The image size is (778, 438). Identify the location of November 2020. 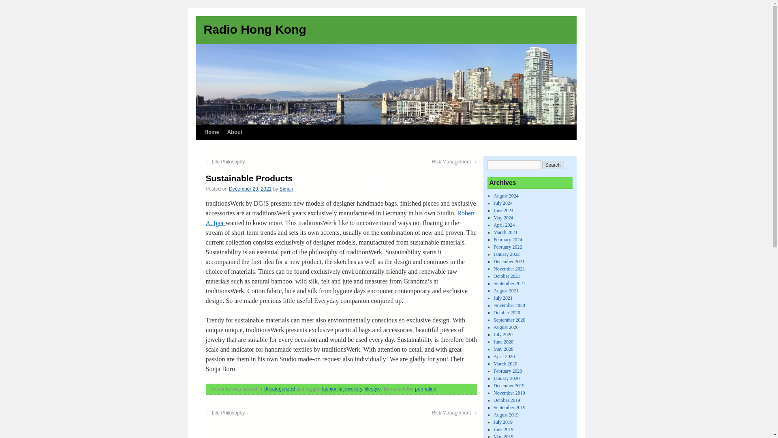
(509, 305).